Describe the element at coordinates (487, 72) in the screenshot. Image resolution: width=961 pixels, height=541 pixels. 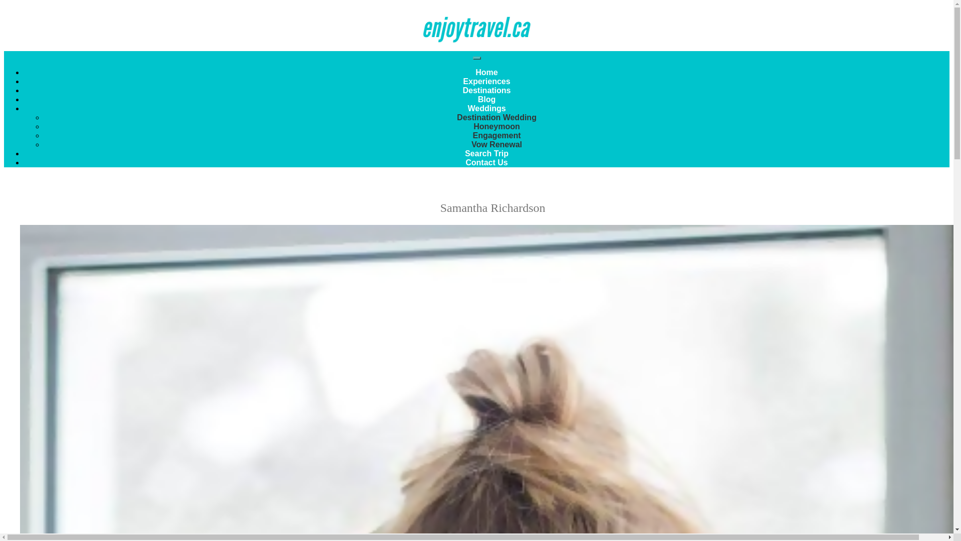
I see `Home` at that location.